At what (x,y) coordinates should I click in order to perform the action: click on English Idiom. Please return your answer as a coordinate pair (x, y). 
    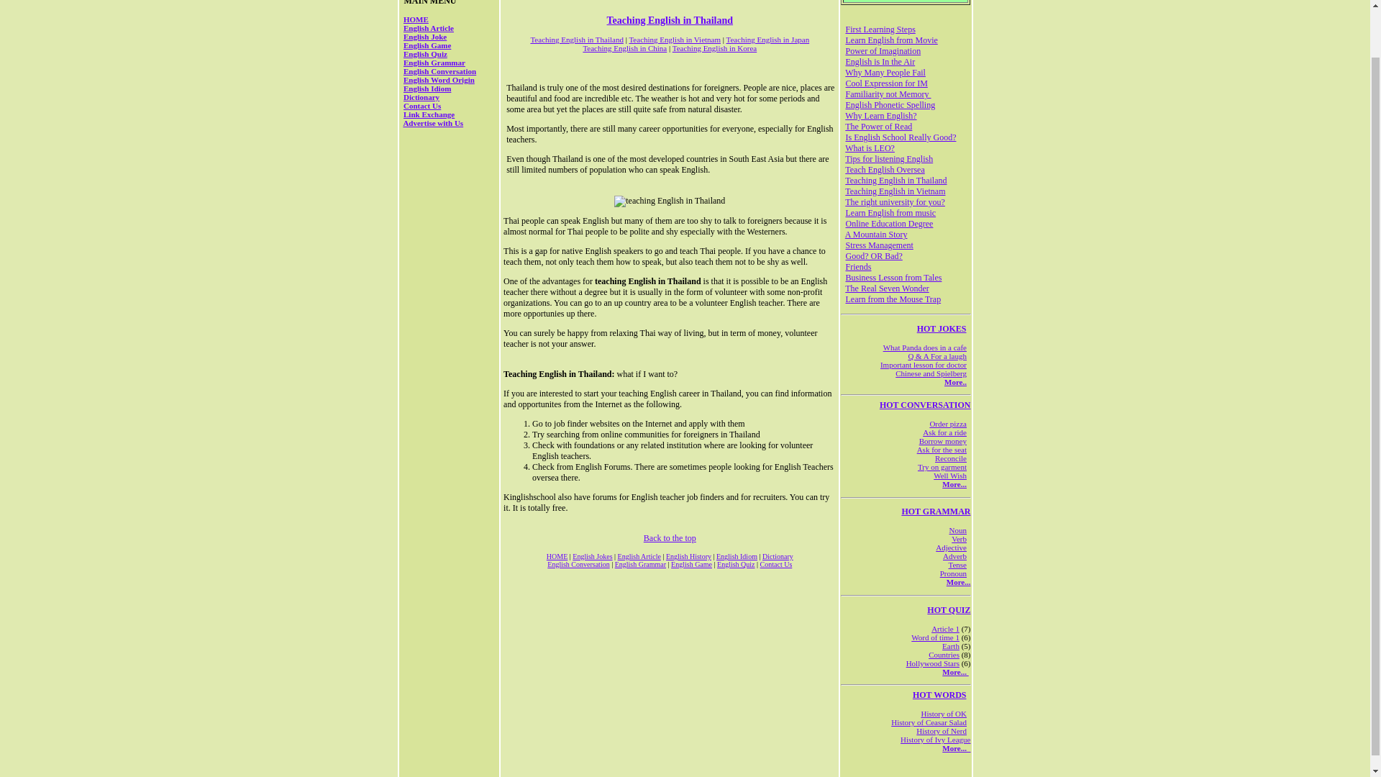
    Looking at the image, I should click on (737, 555).